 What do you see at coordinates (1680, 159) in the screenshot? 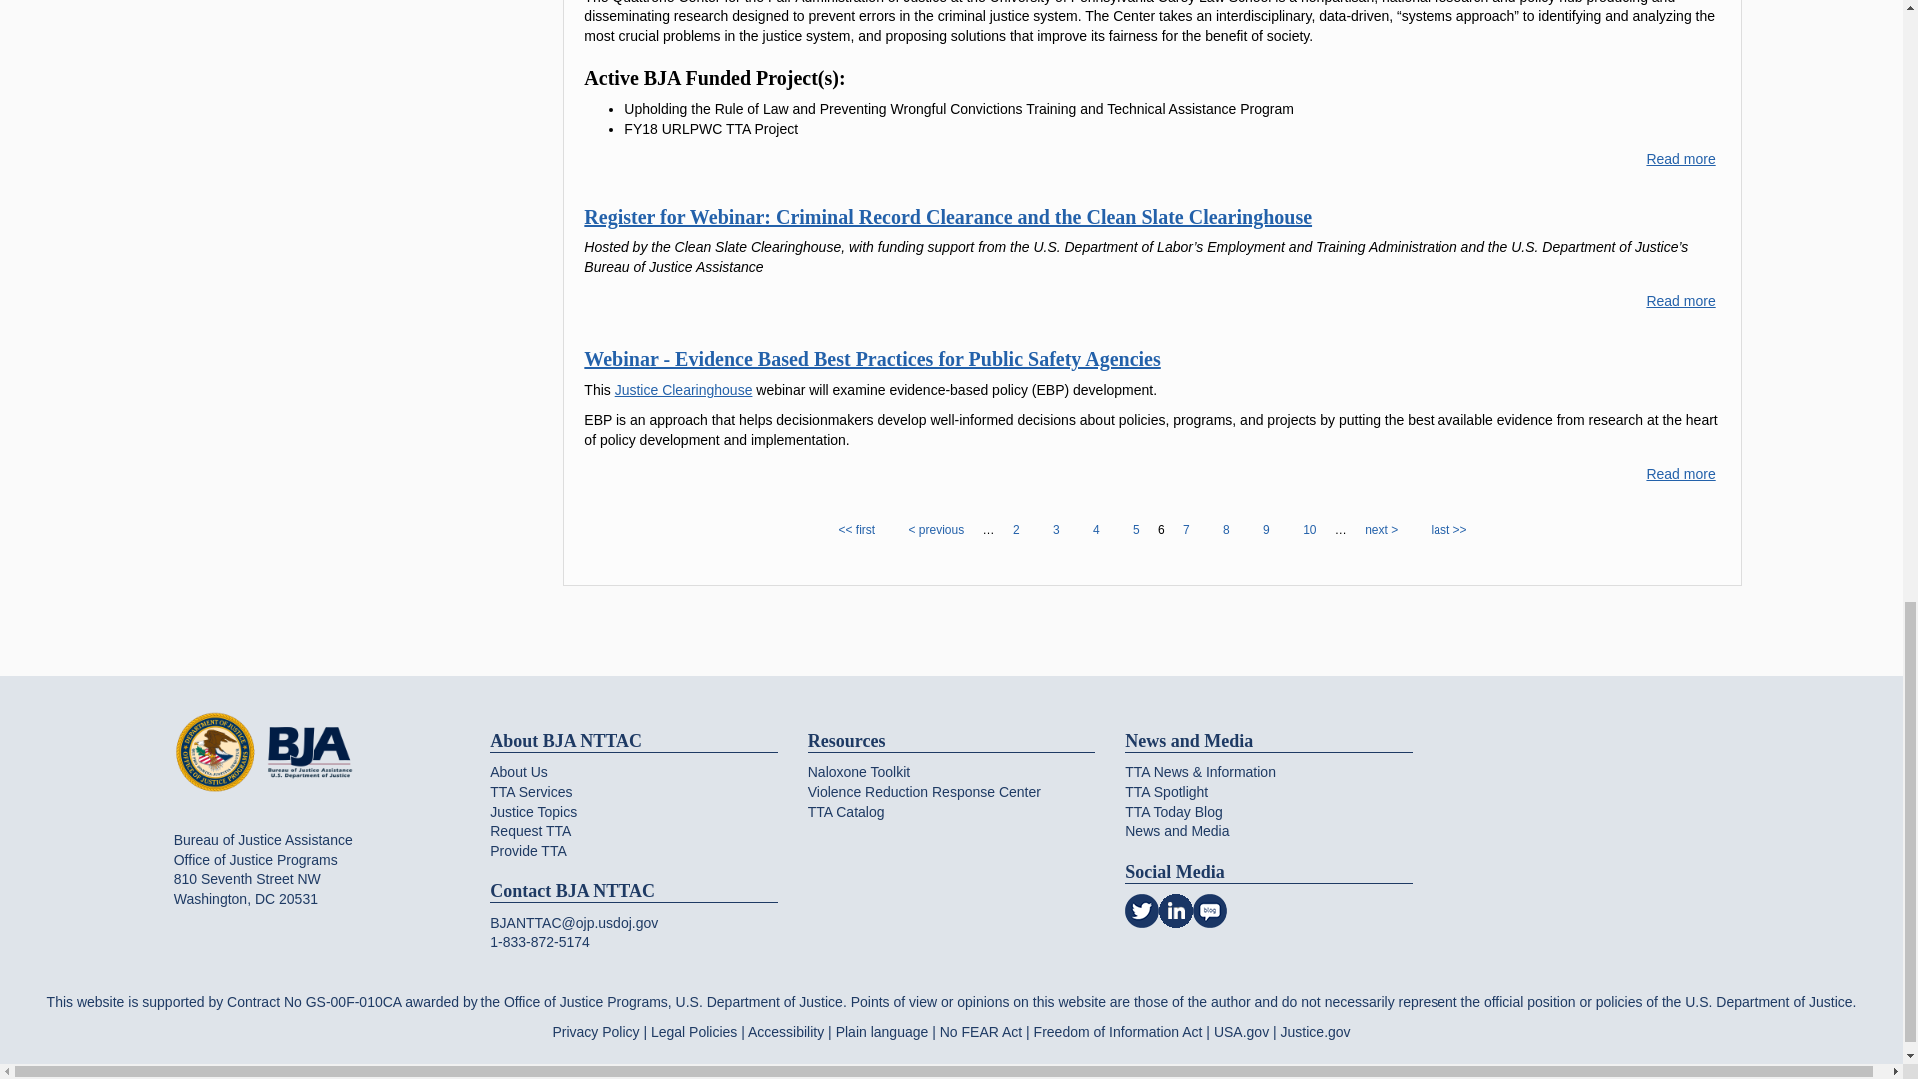
I see `Trustees of the University of Pennsylvania` at bounding box center [1680, 159].